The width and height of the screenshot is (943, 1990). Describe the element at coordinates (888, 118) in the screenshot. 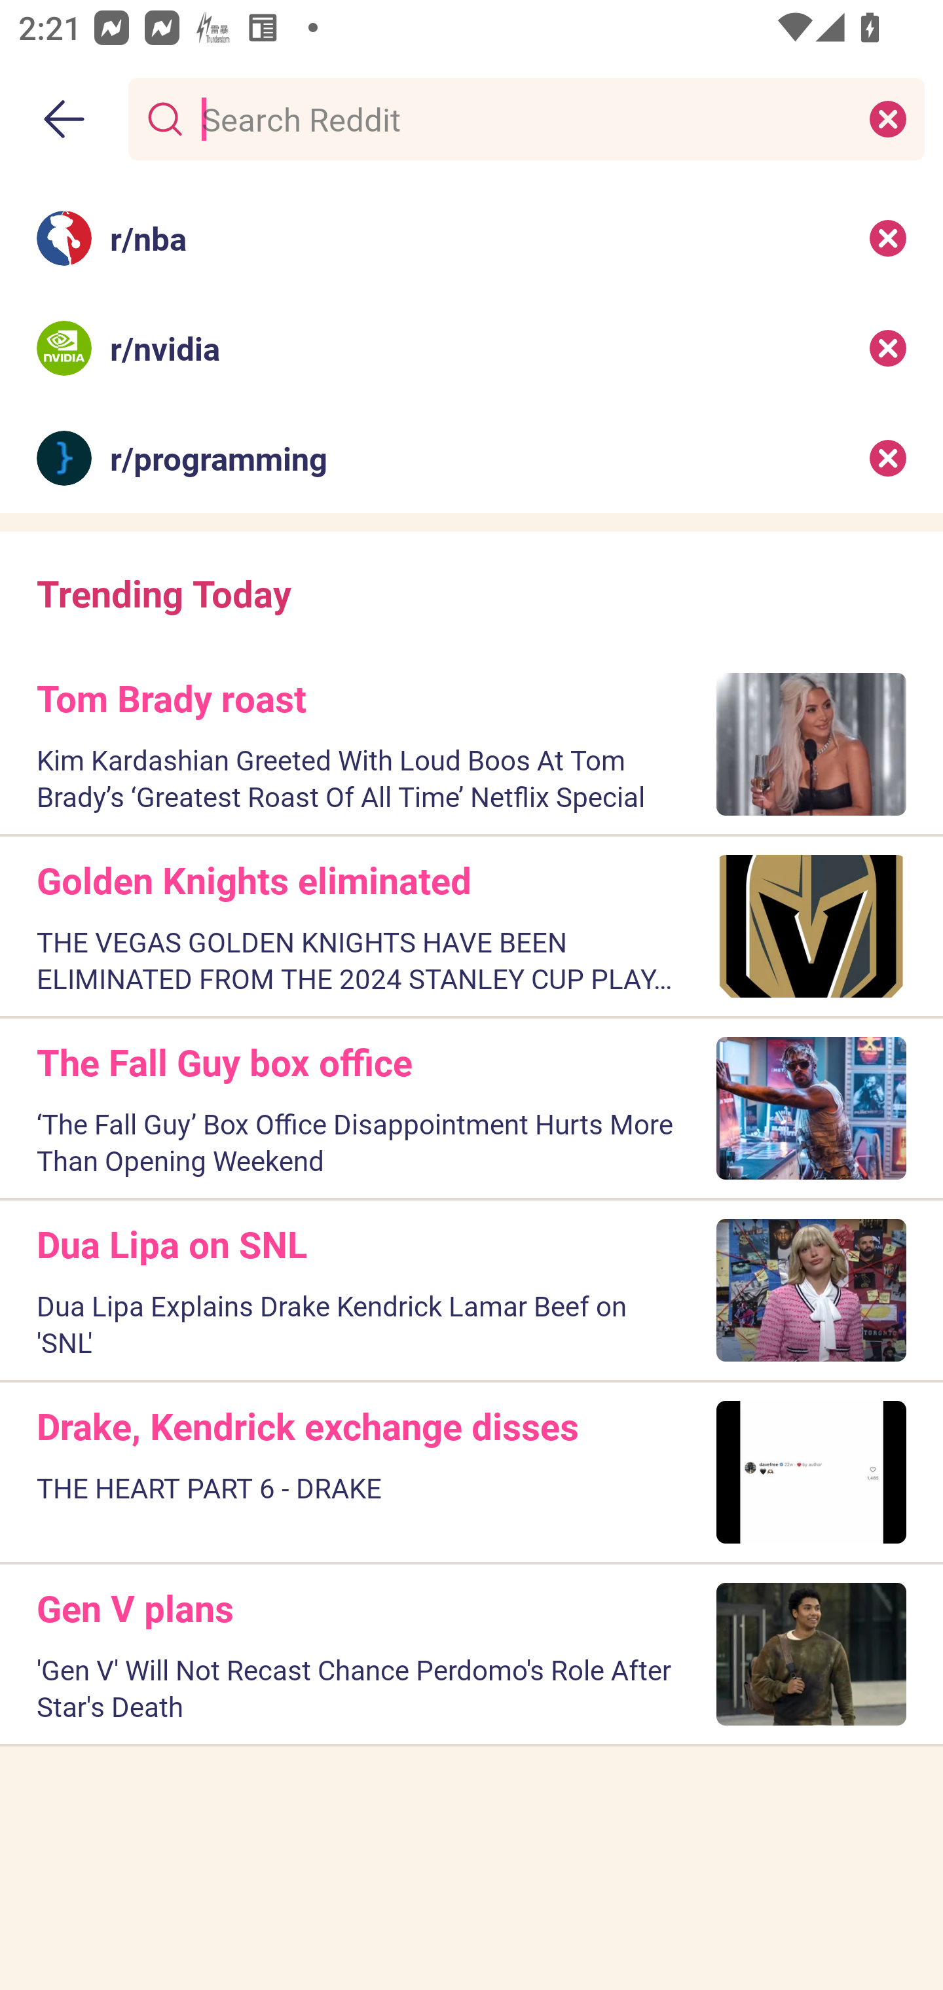

I see `Clear search` at that location.